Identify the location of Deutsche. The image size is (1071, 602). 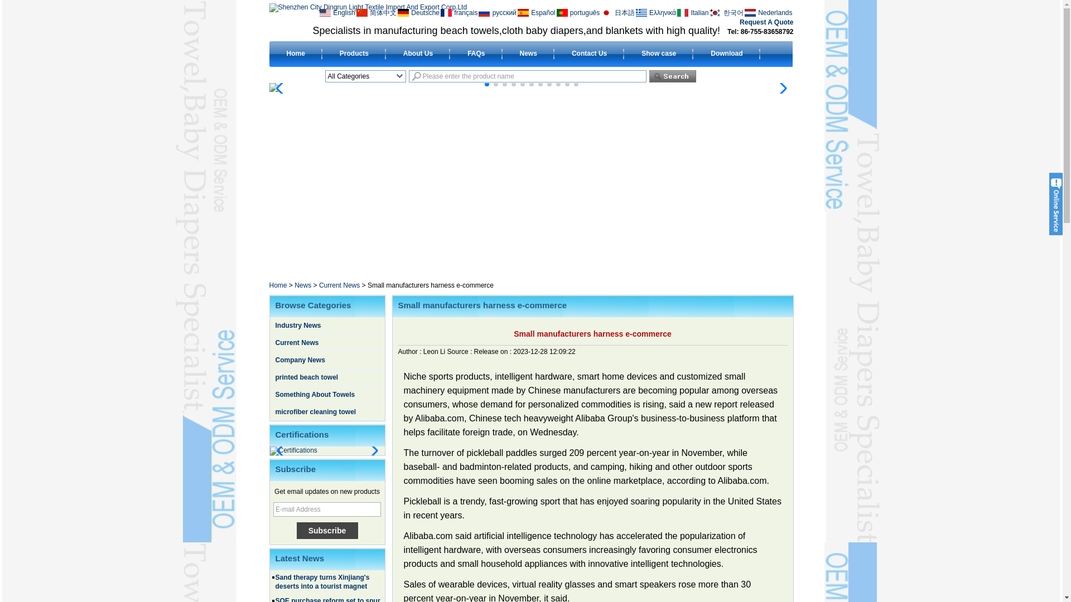
(418, 12).